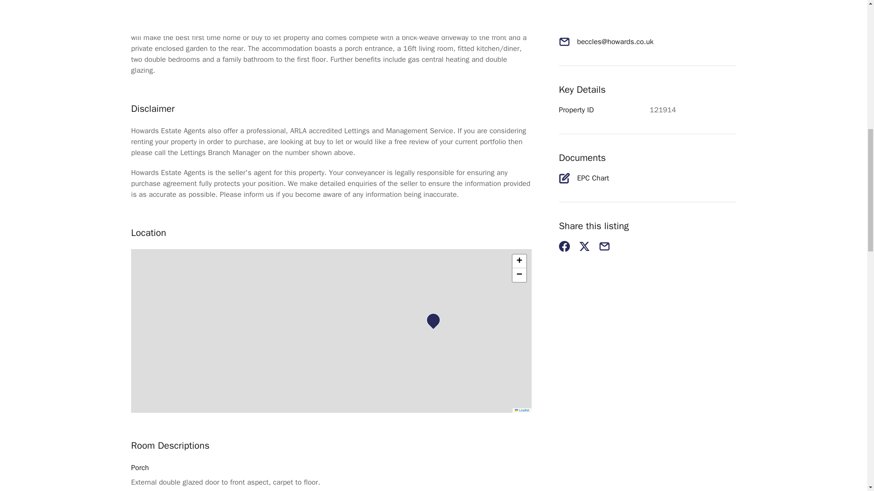  I want to click on A JavaScript library for interactive maps, so click(522, 410).